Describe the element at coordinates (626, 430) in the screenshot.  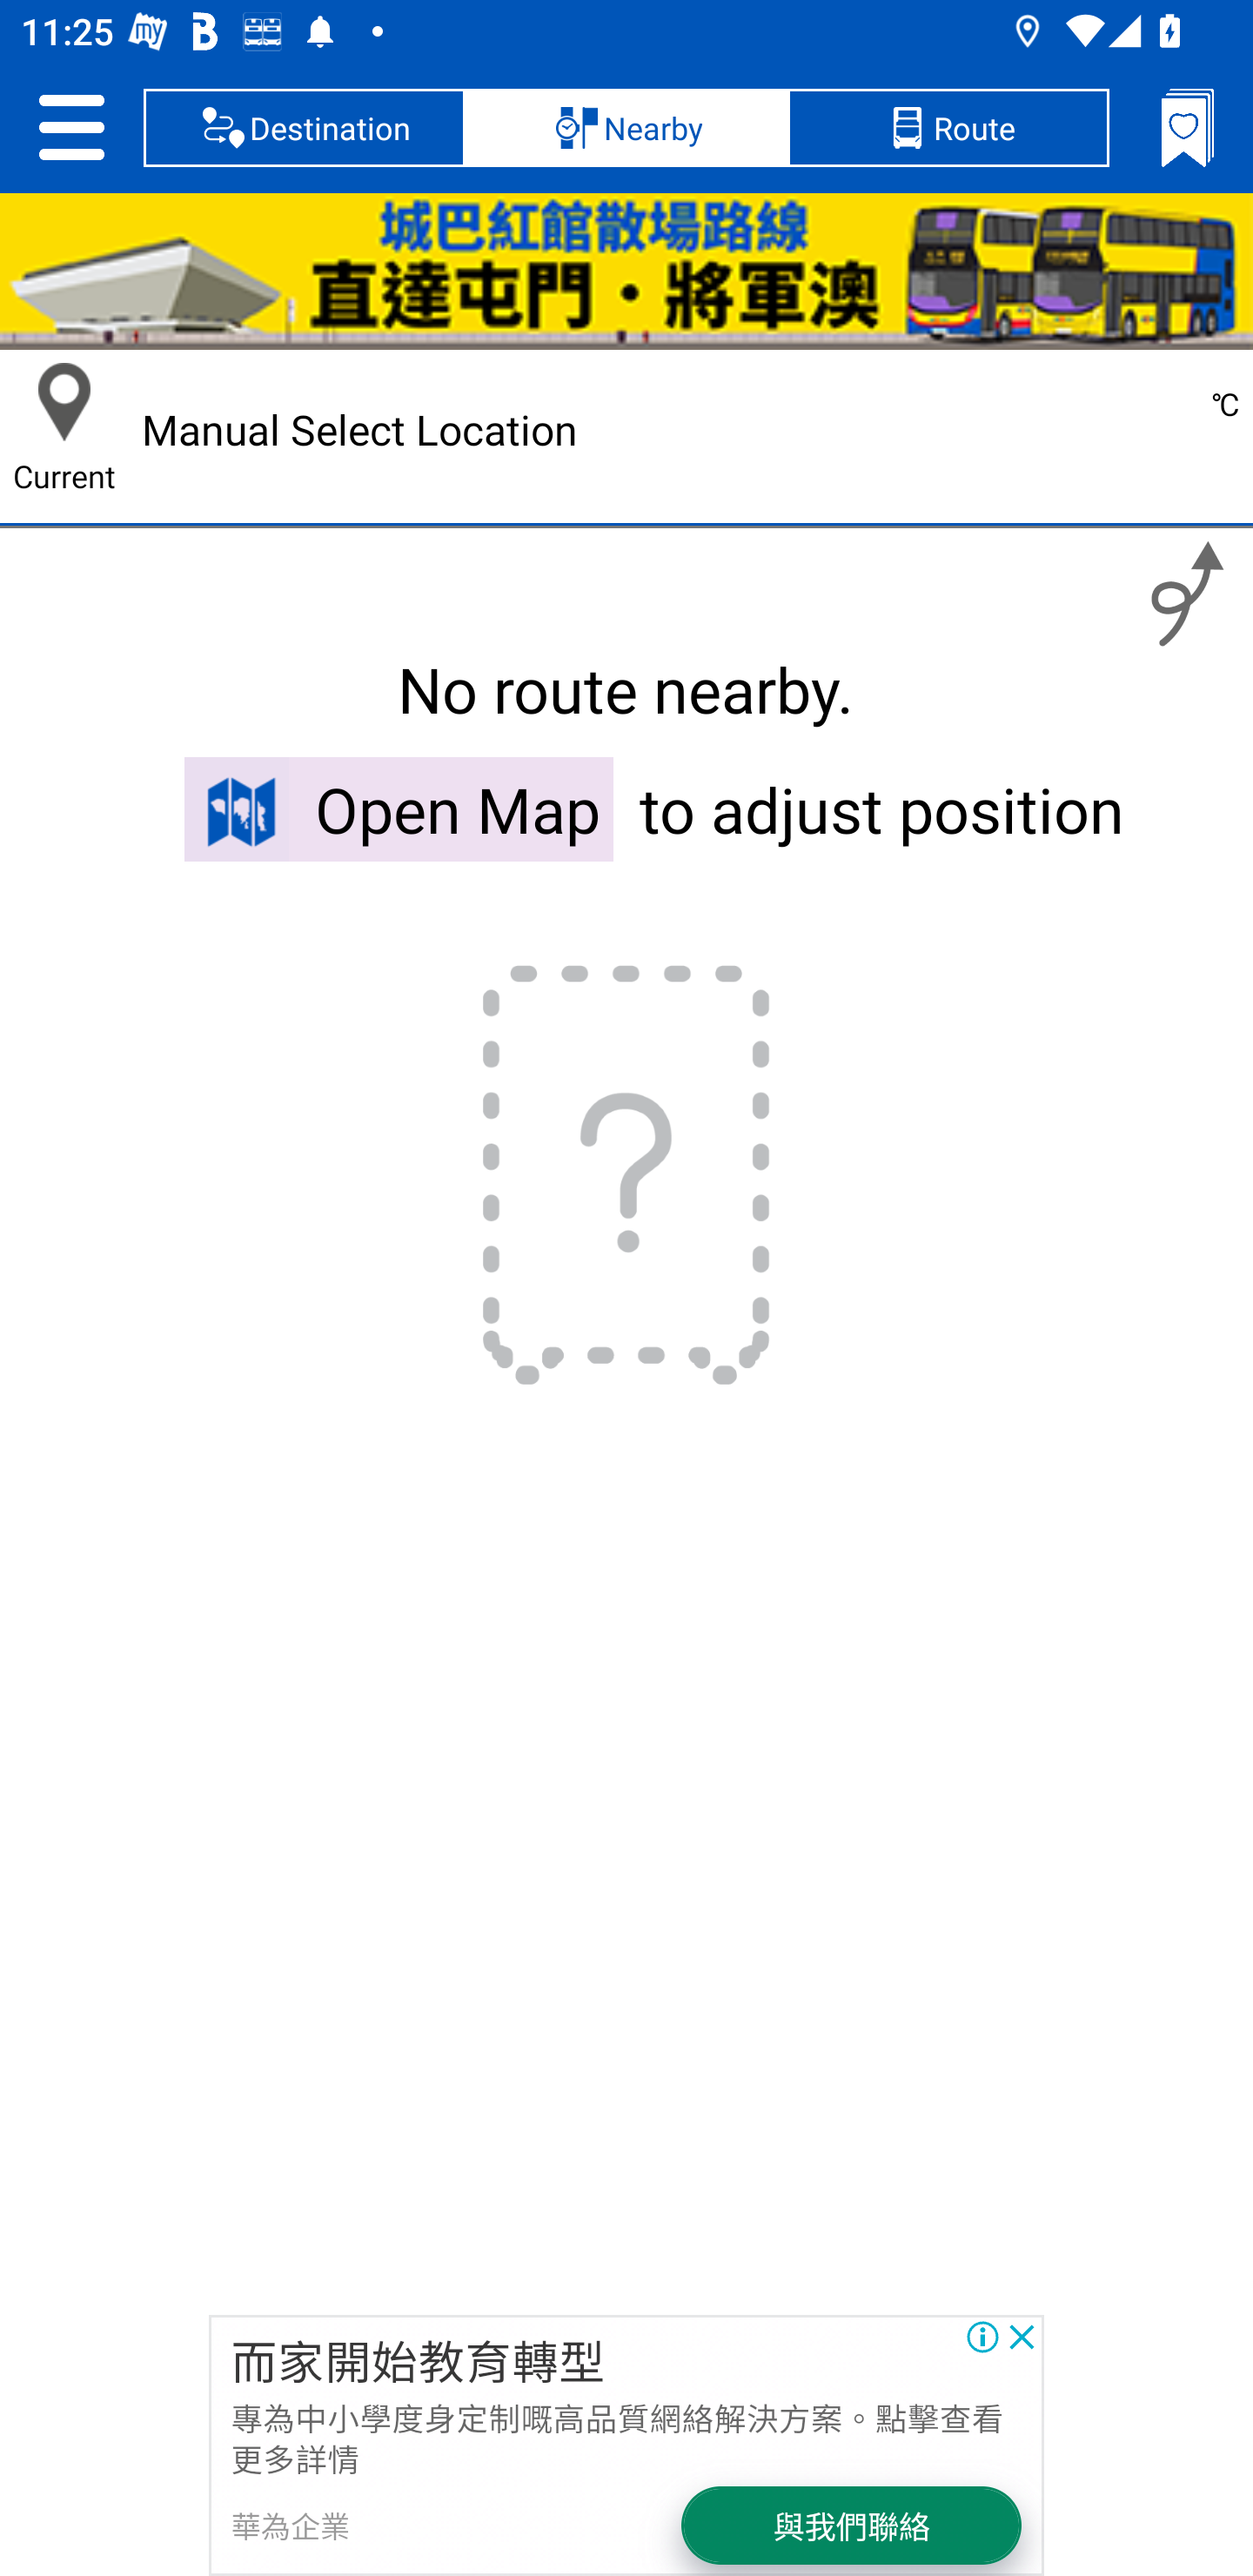
I see `Current Location Current Manual Select Location ℃` at that location.